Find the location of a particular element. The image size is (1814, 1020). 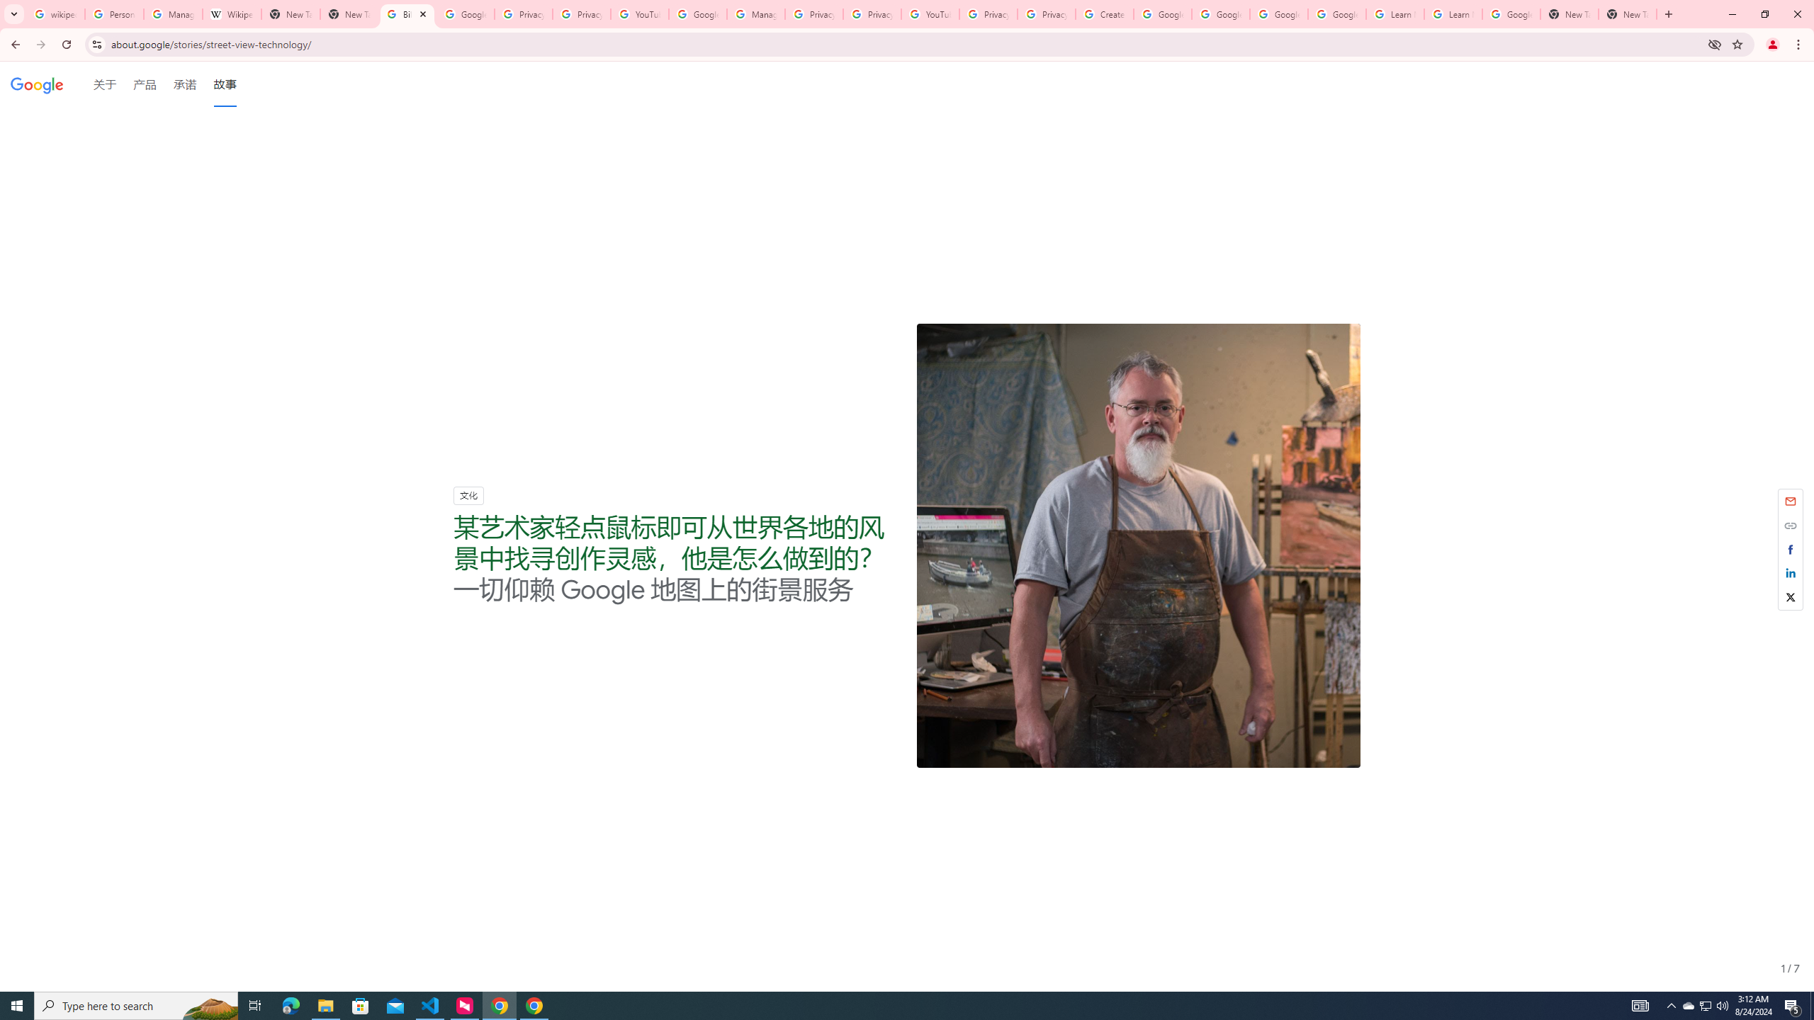

Google Account Help is located at coordinates (1338, 14).